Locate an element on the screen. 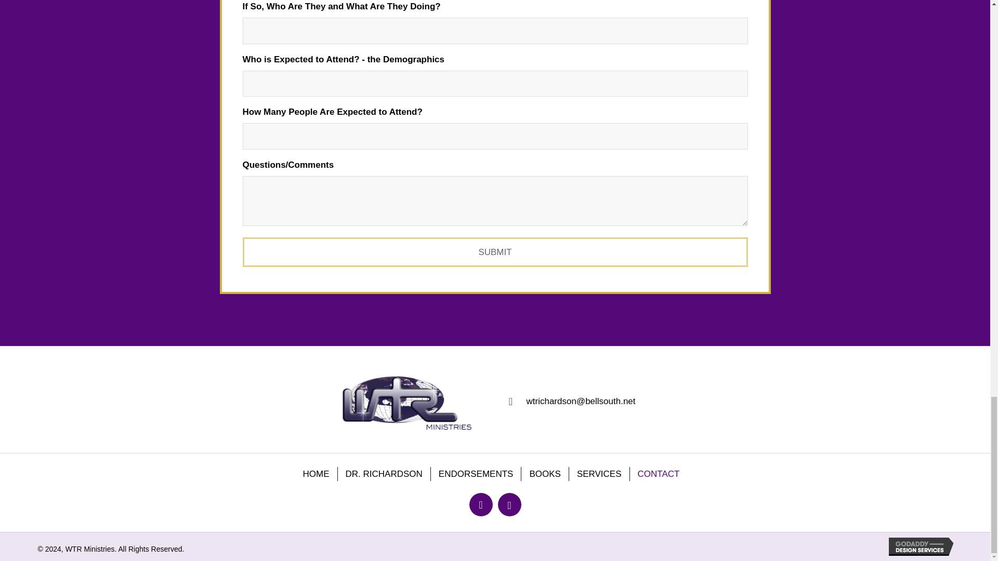 This screenshot has width=998, height=561. HOME is located at coordinates (316, 474).